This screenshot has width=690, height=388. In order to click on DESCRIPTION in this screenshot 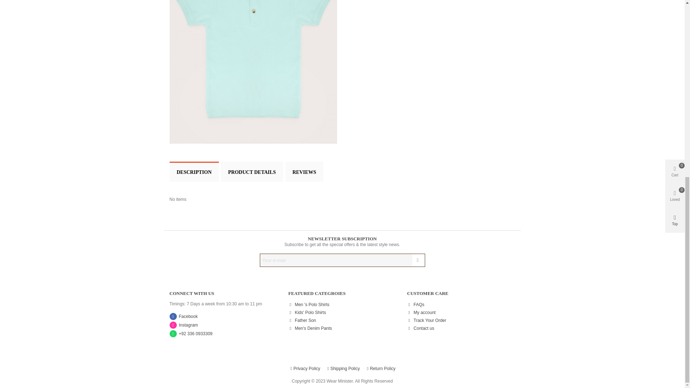, I will do `click(194, 172)`.